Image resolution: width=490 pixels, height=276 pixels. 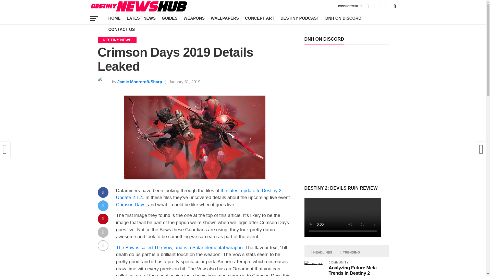 I want to click on the latest update to Destiny 2, Update 2.1.4, so click(x=199, y=194).